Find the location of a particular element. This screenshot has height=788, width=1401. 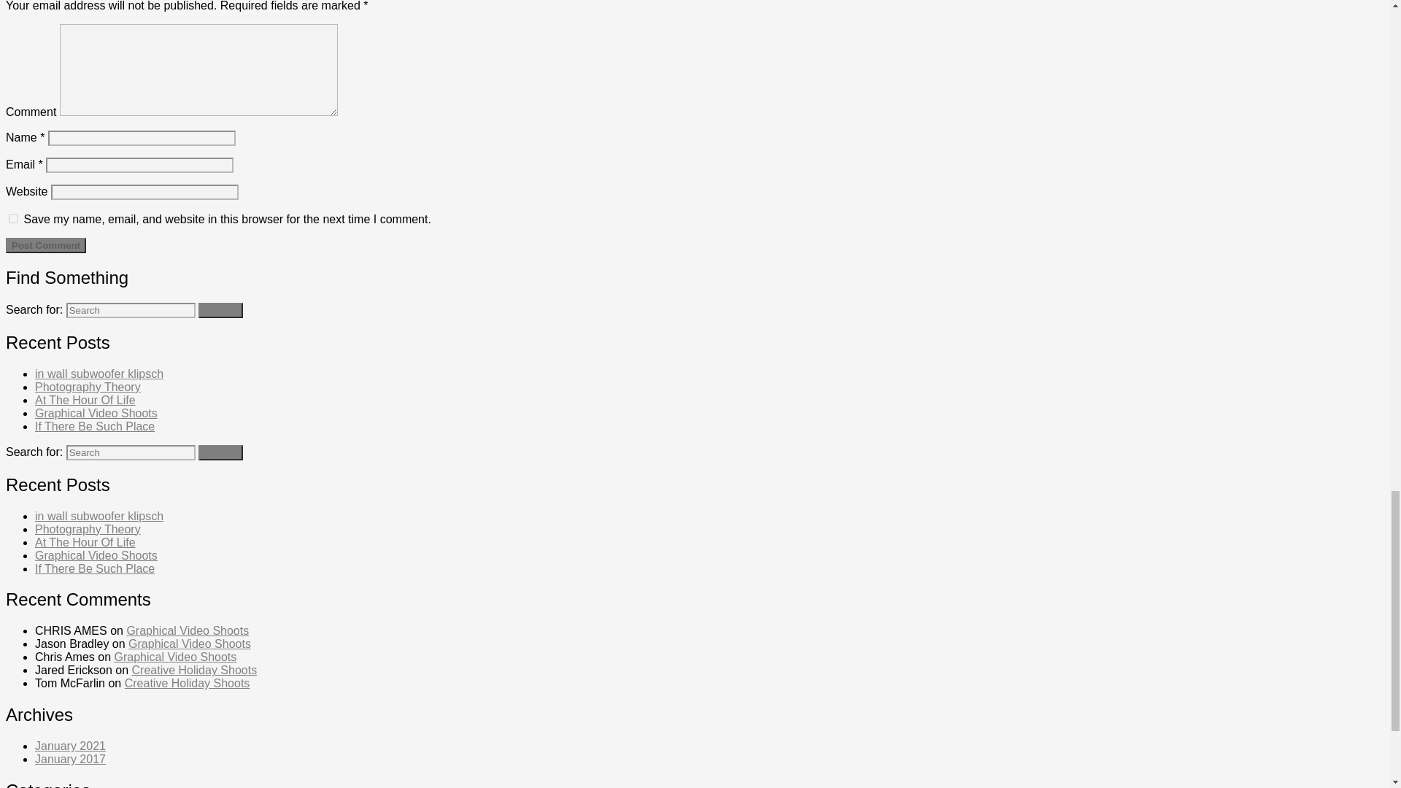

Photography Theory is located at coordinates (88, 387).